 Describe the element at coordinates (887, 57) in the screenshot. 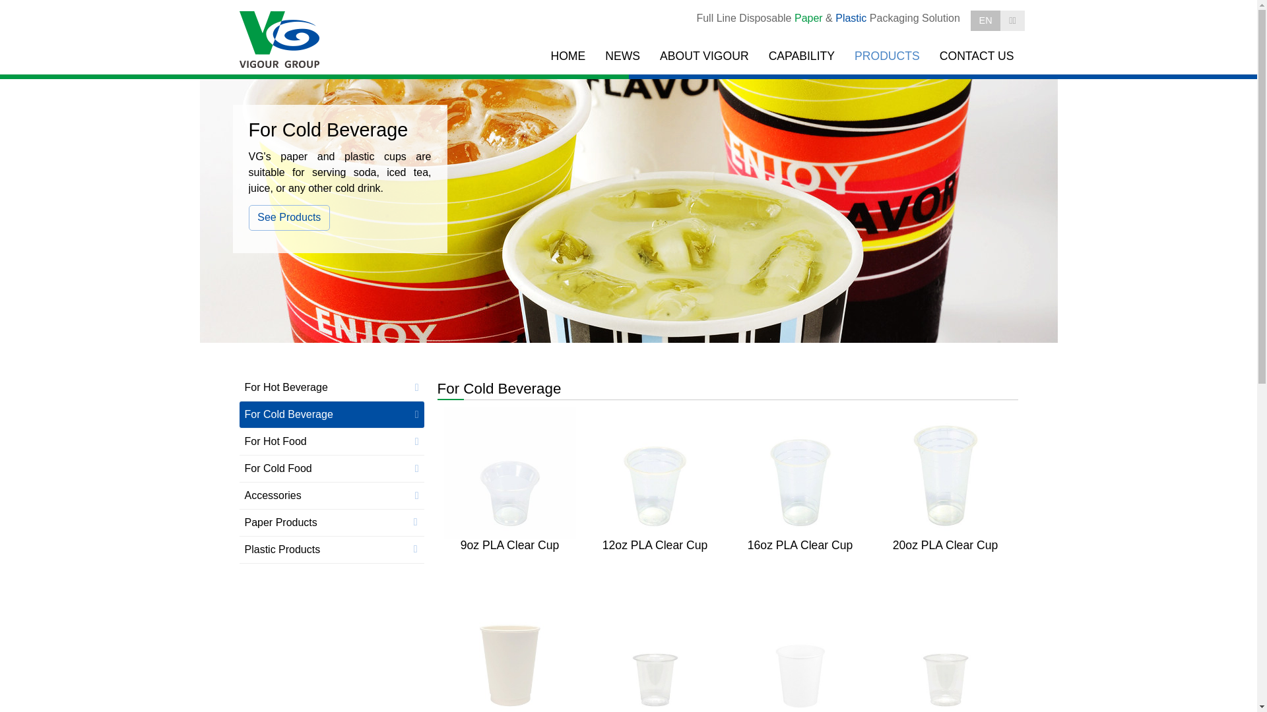

I see `PRODUCTS` at that location.